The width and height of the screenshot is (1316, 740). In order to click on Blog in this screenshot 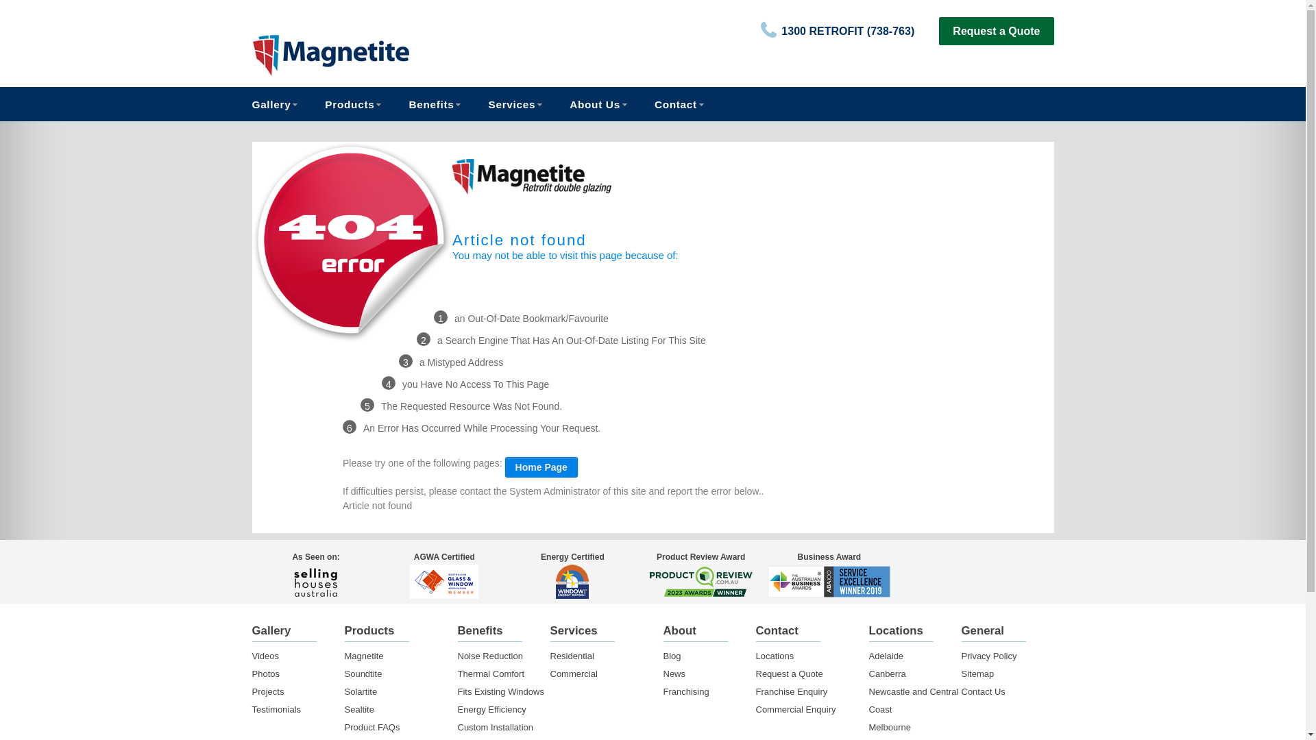, I will do `click(672, 656)`.